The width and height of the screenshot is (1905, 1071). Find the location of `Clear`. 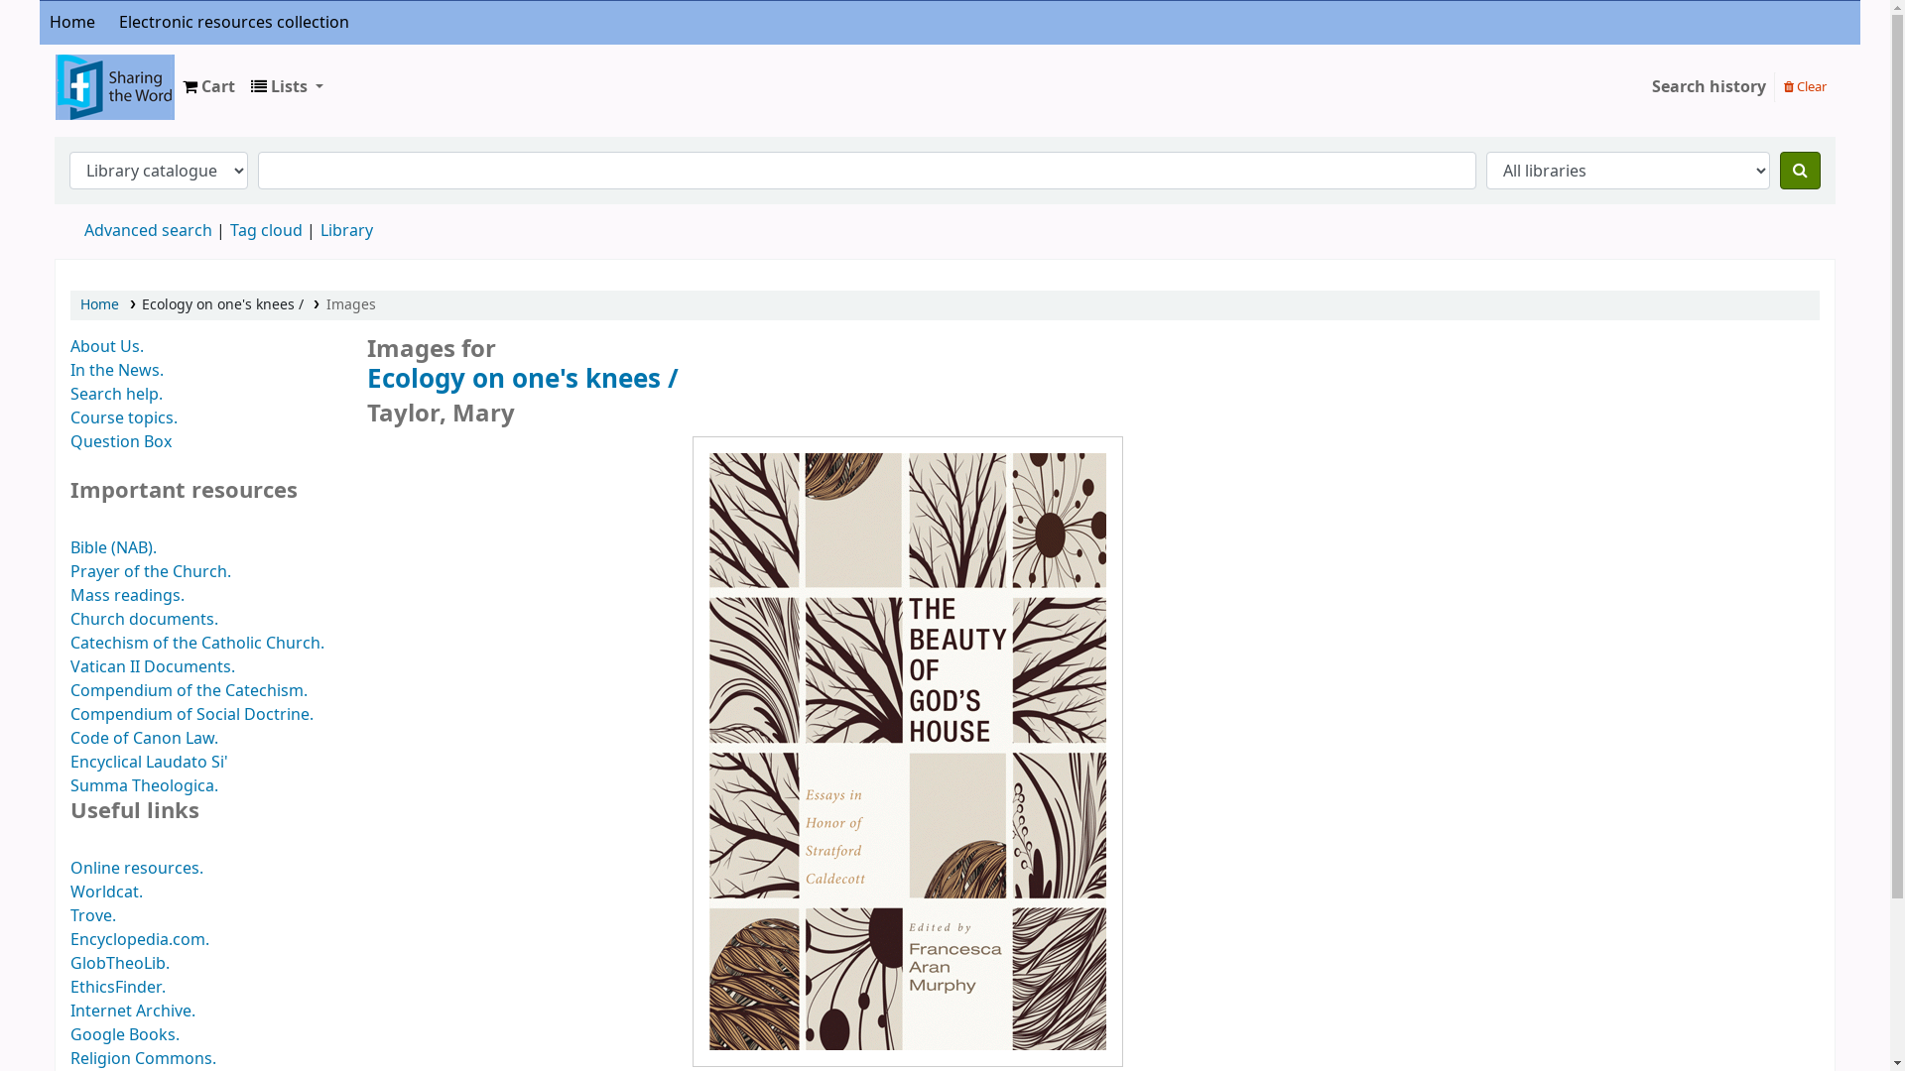

Clear is located at coordinates (1806, 86).